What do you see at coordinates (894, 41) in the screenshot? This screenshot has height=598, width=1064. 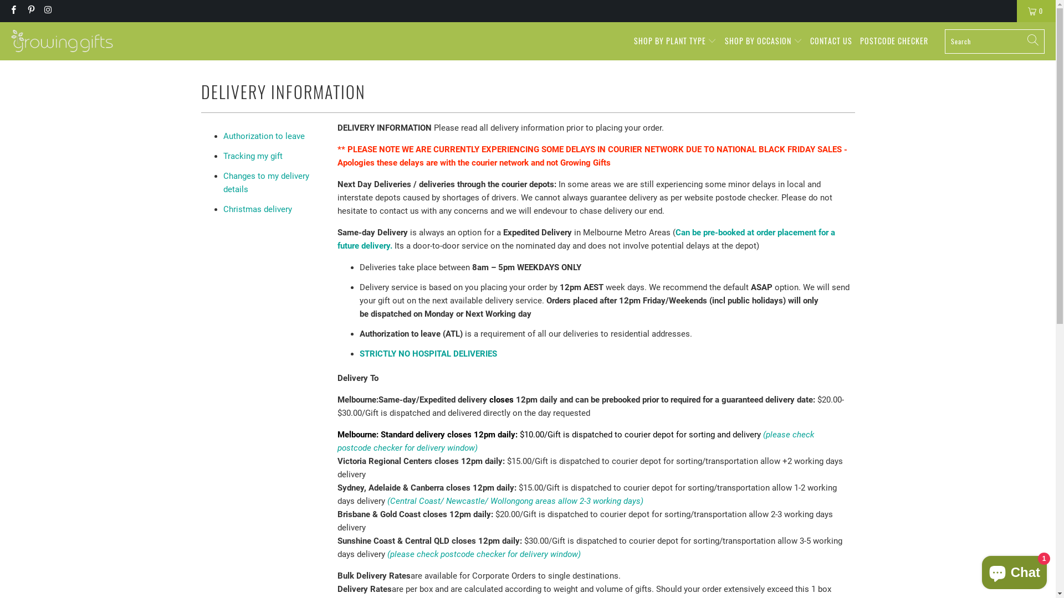 I see `POSTCODE CHECKER` at bounding box center [894, 41].